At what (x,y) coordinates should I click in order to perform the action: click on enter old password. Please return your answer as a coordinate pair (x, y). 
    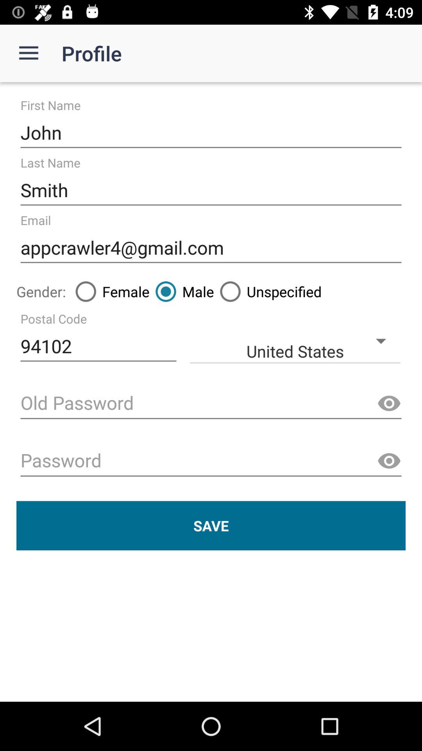
    Looking at the image, I should click on (211, 404).